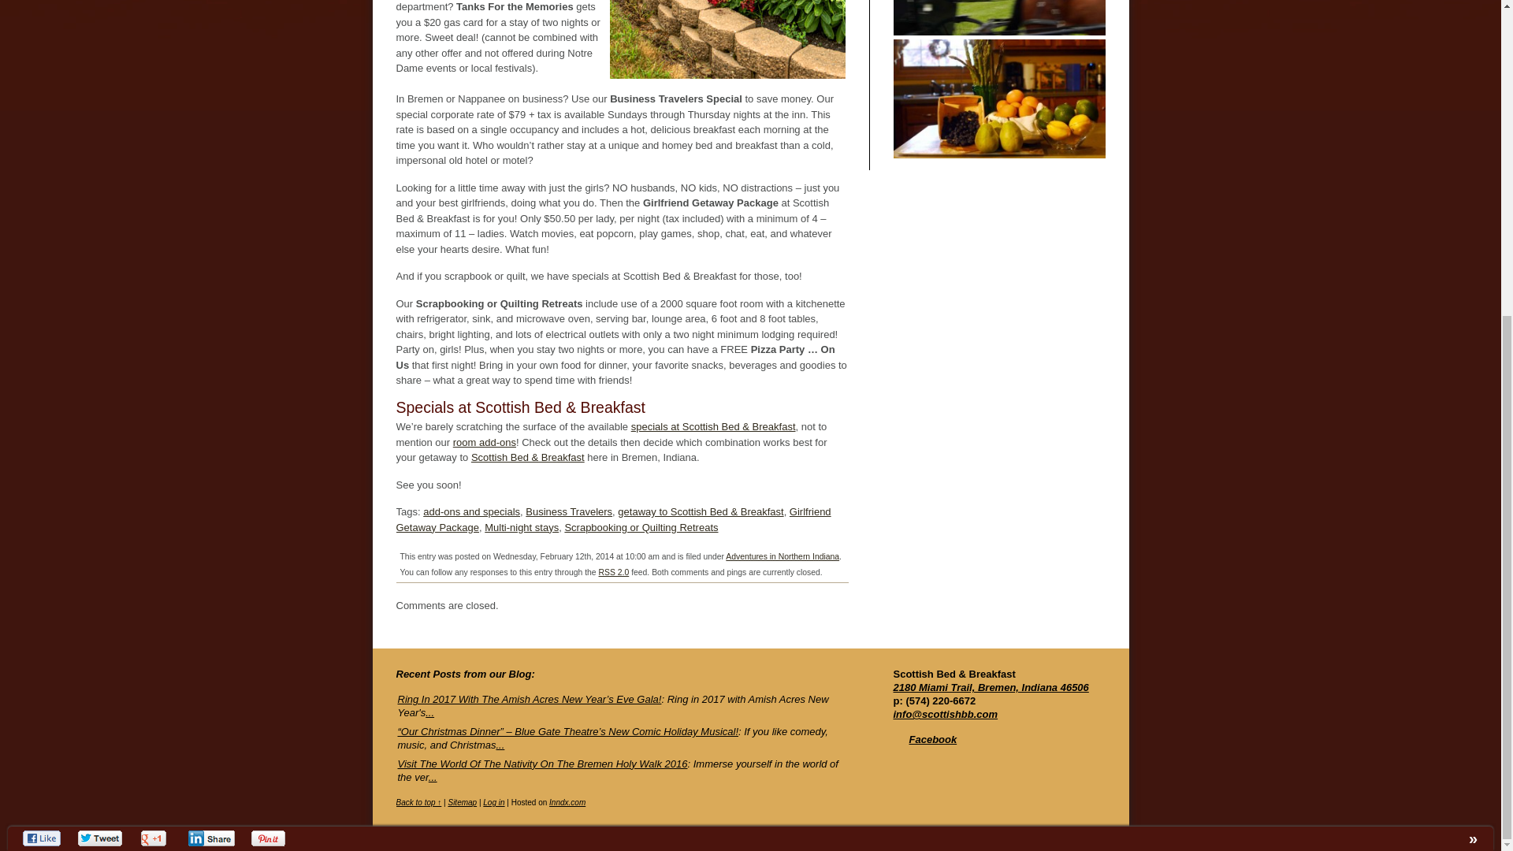 This screenshot has height=851, width=1513. Describe the element at coordinates (521, 528) in the screenshot. I see `Multi-night stays` at that location.